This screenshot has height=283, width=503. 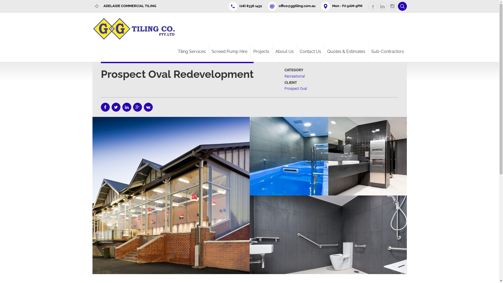 What do you see at coordinates (229, 52) in the screenshot?
I see `Screed Pump Hire` at bounding box center [229, 52].